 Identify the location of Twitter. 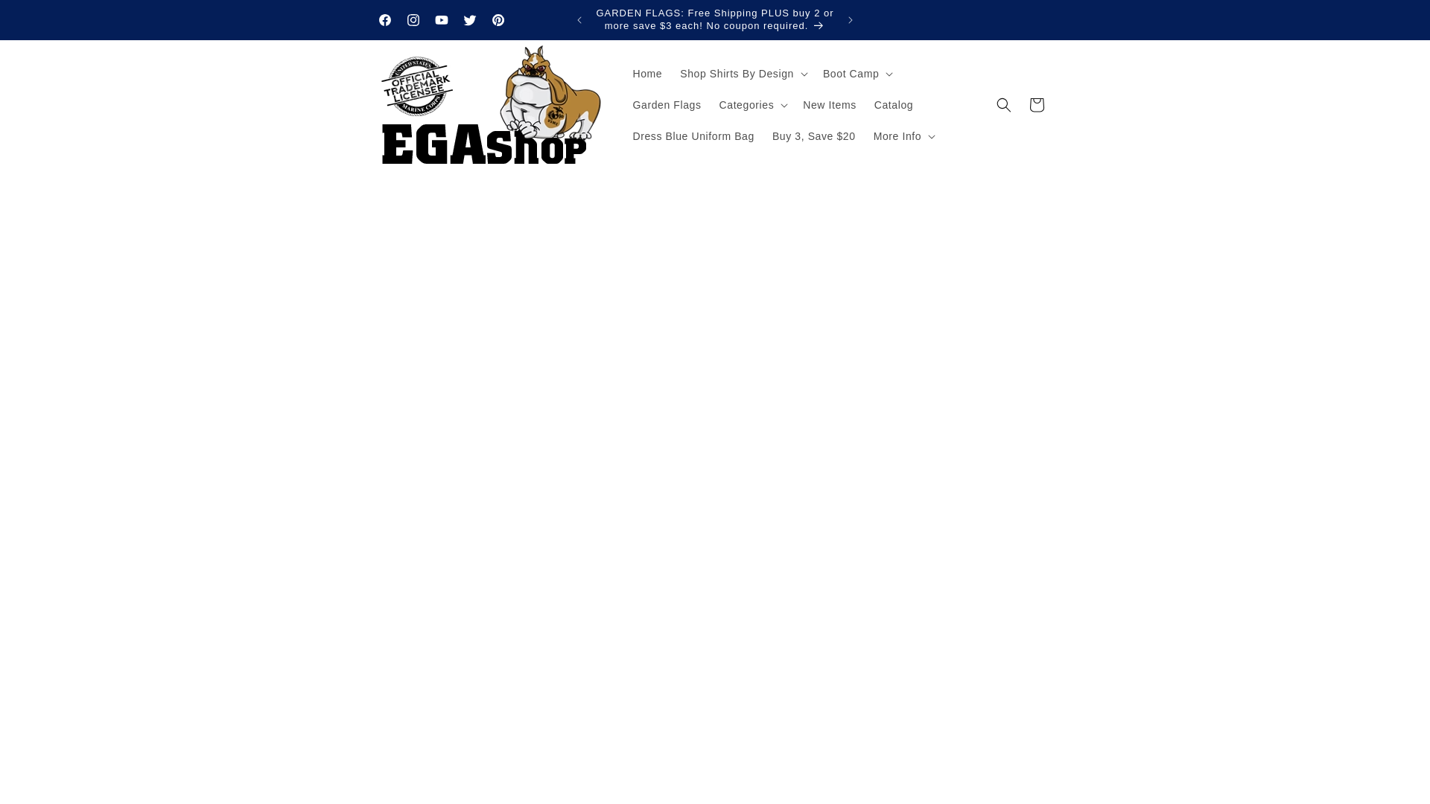
(470, 19).